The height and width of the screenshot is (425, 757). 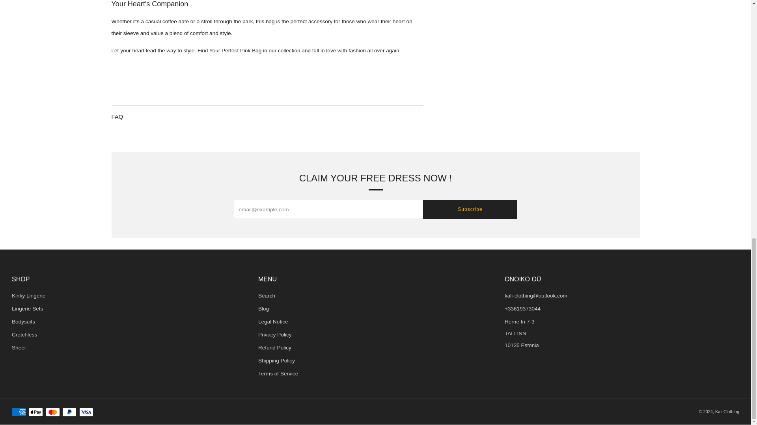 I want to click on Kinky Lingerie, so click(x=28, y=296).